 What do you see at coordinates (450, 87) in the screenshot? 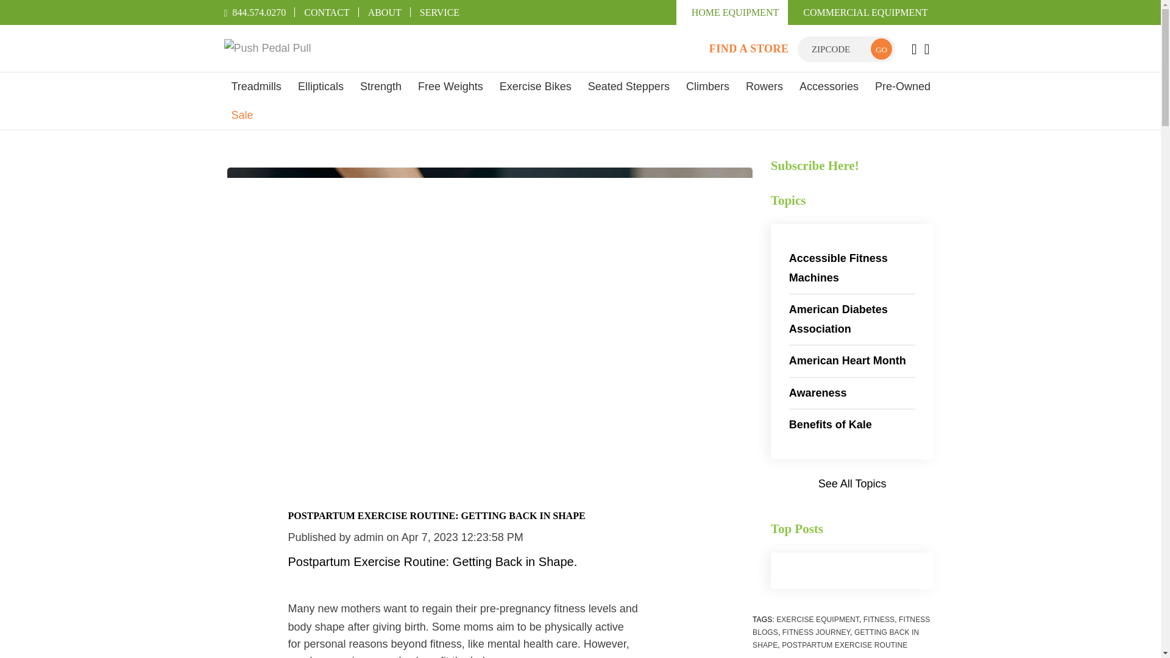
I see `Free Weights` at bounding box center [450, 87].